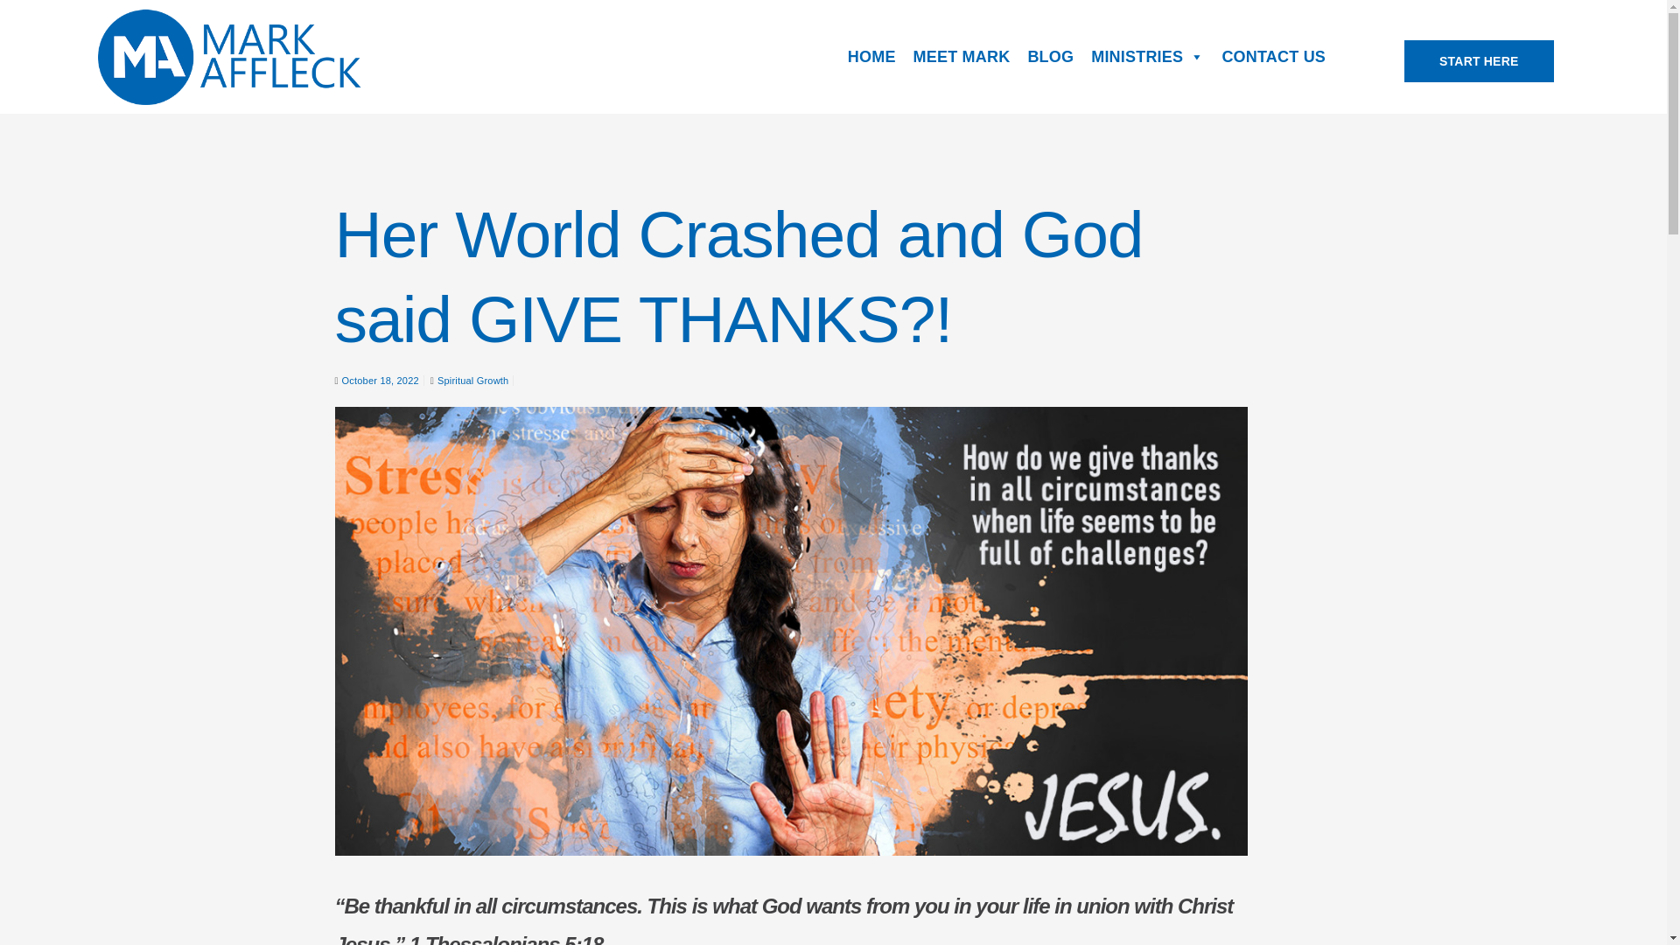 This screenshot has width=1680, height=945. I want to click on CONTACT US, so click(1273, 56).